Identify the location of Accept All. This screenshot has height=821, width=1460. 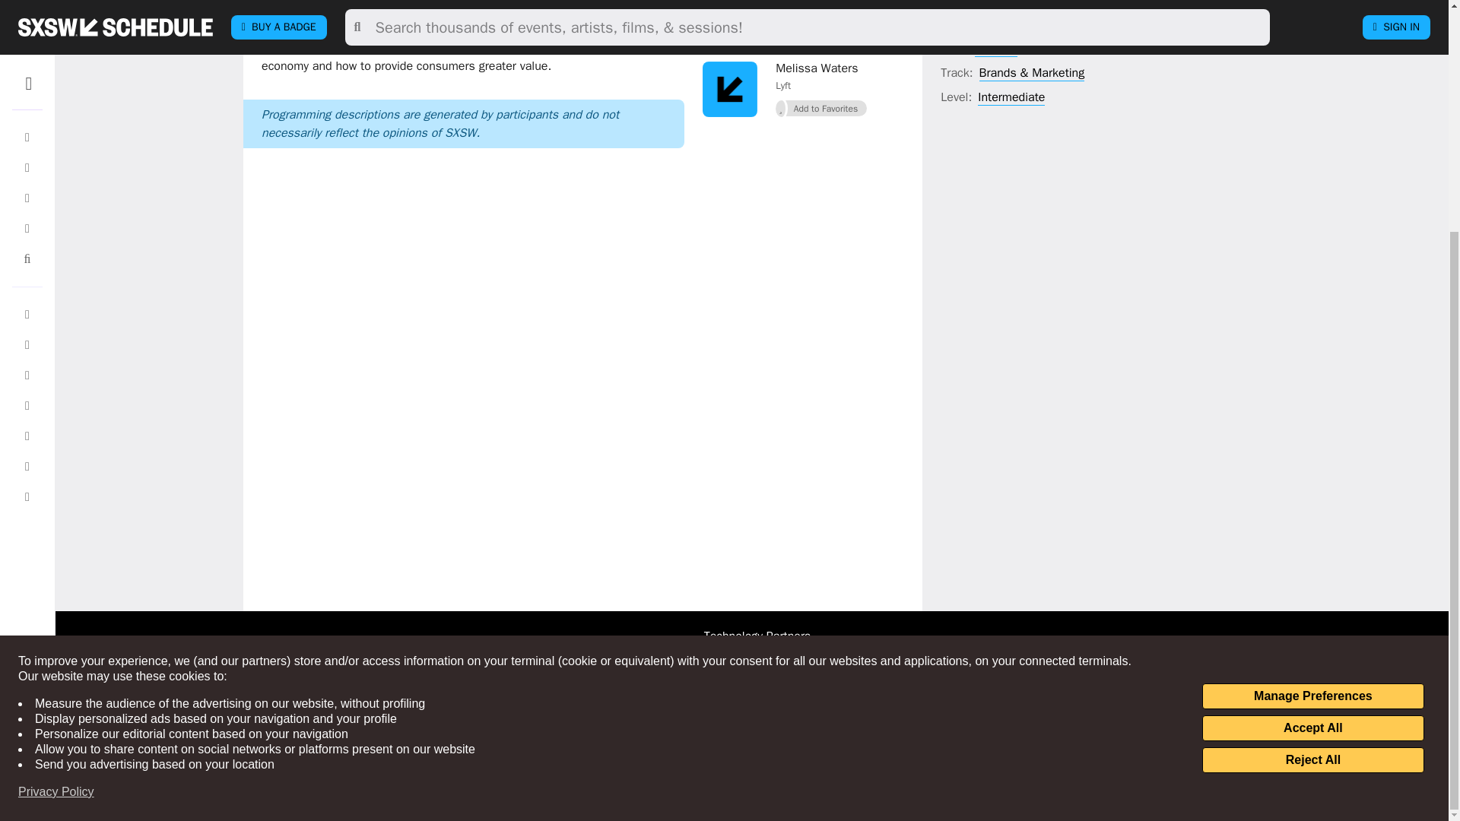
(1312, 415).